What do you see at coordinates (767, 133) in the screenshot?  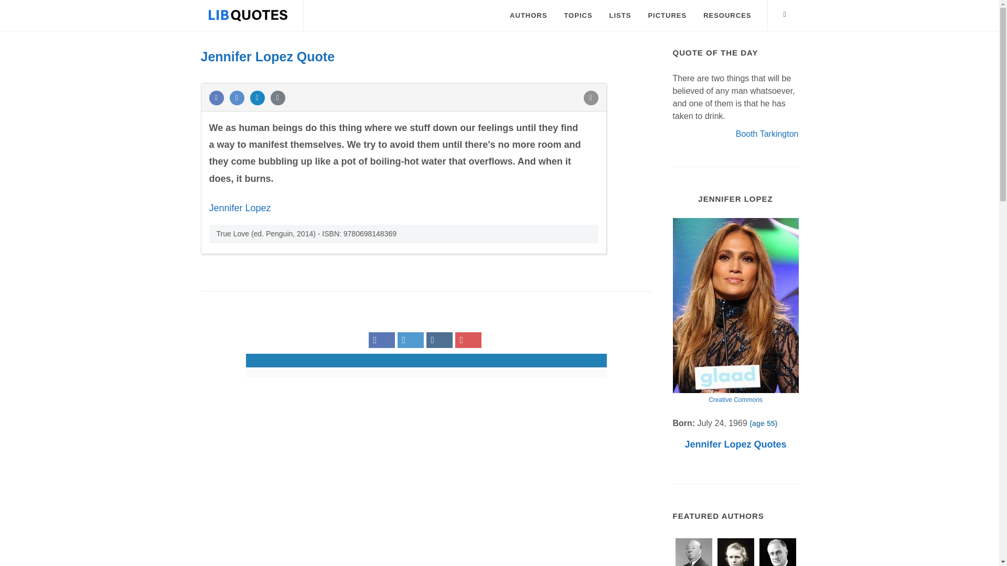 I see `Booth Tarkington` at bounding box center [767, 133].